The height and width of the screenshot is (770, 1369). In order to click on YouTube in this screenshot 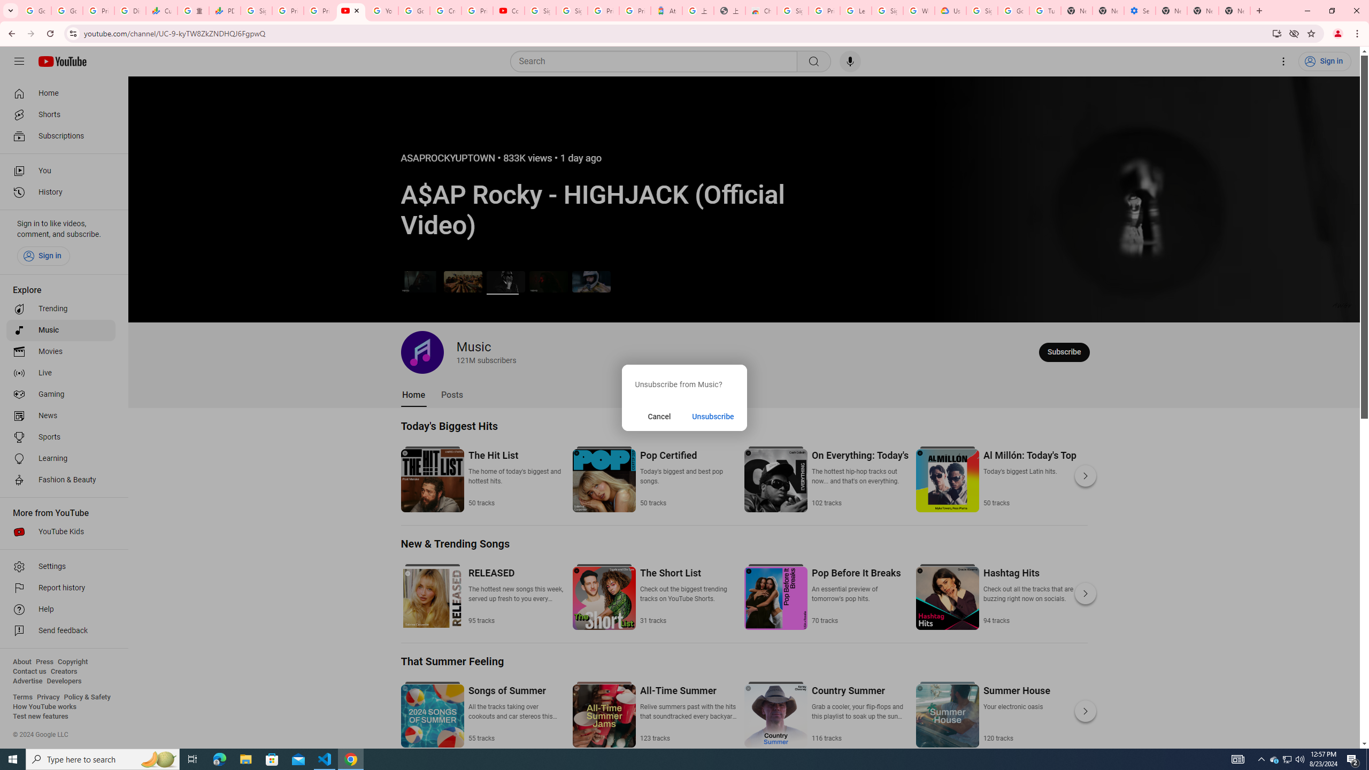, I will do `click(382, 11)`.